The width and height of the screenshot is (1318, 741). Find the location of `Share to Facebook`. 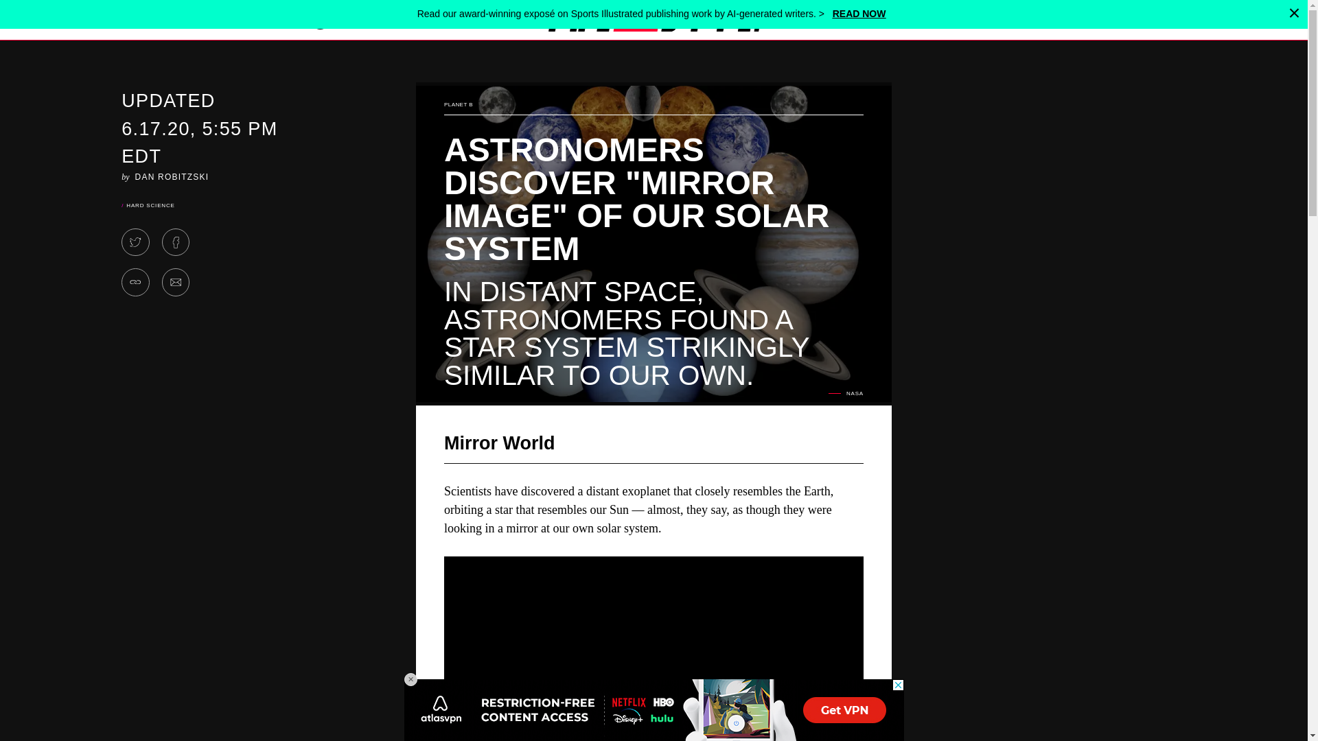

Share to Facebook is located at coordinates (176, 242).